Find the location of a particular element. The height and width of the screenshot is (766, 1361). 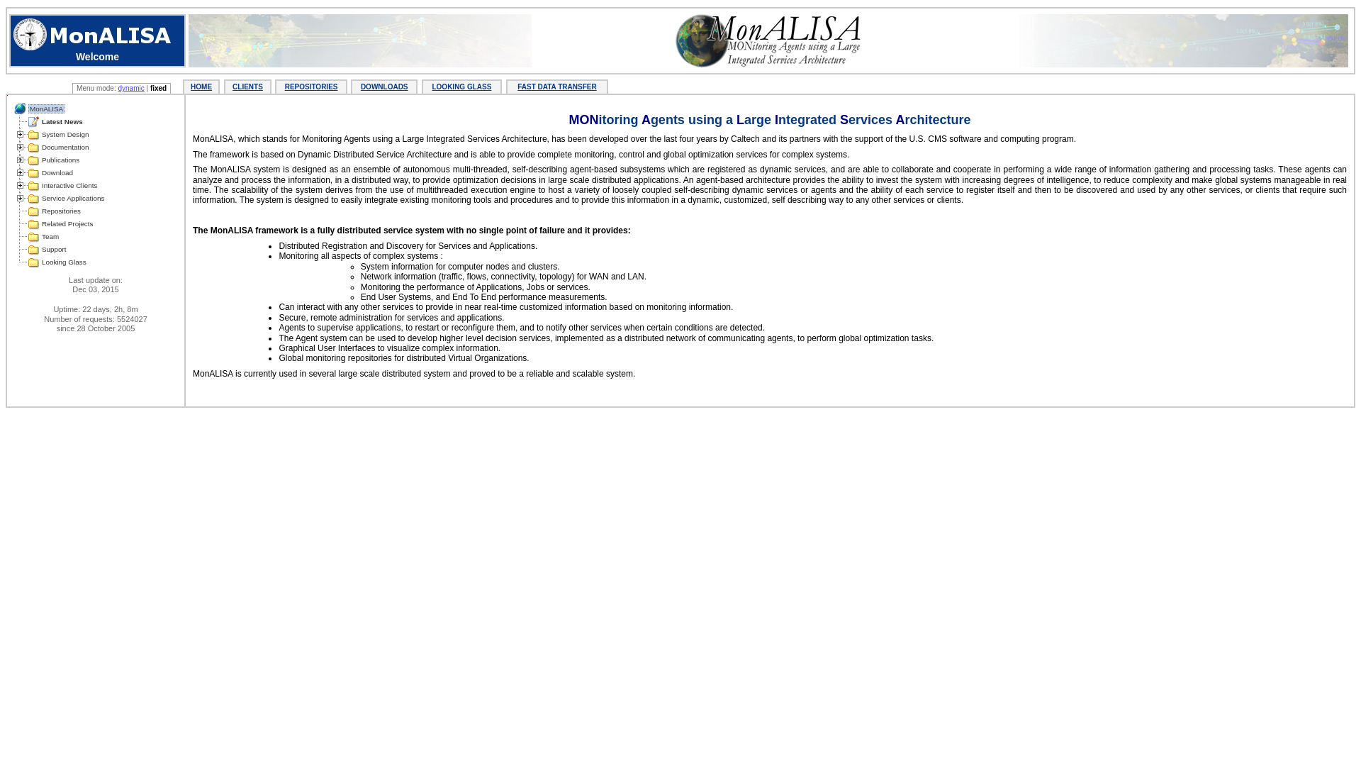

Download is located at coordinates (57, 173).